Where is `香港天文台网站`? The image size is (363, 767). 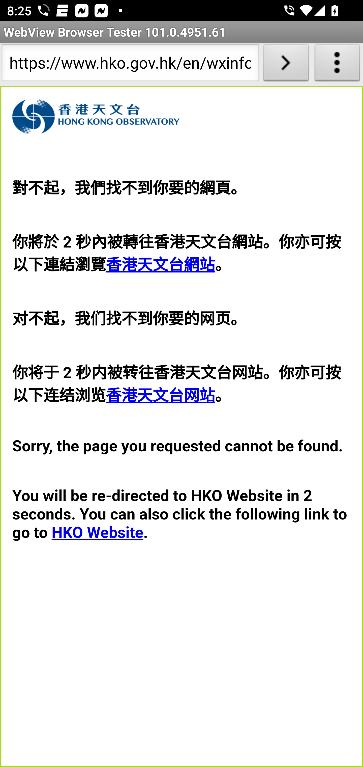
香港天文台网站 is located at coordinates (160, 395).